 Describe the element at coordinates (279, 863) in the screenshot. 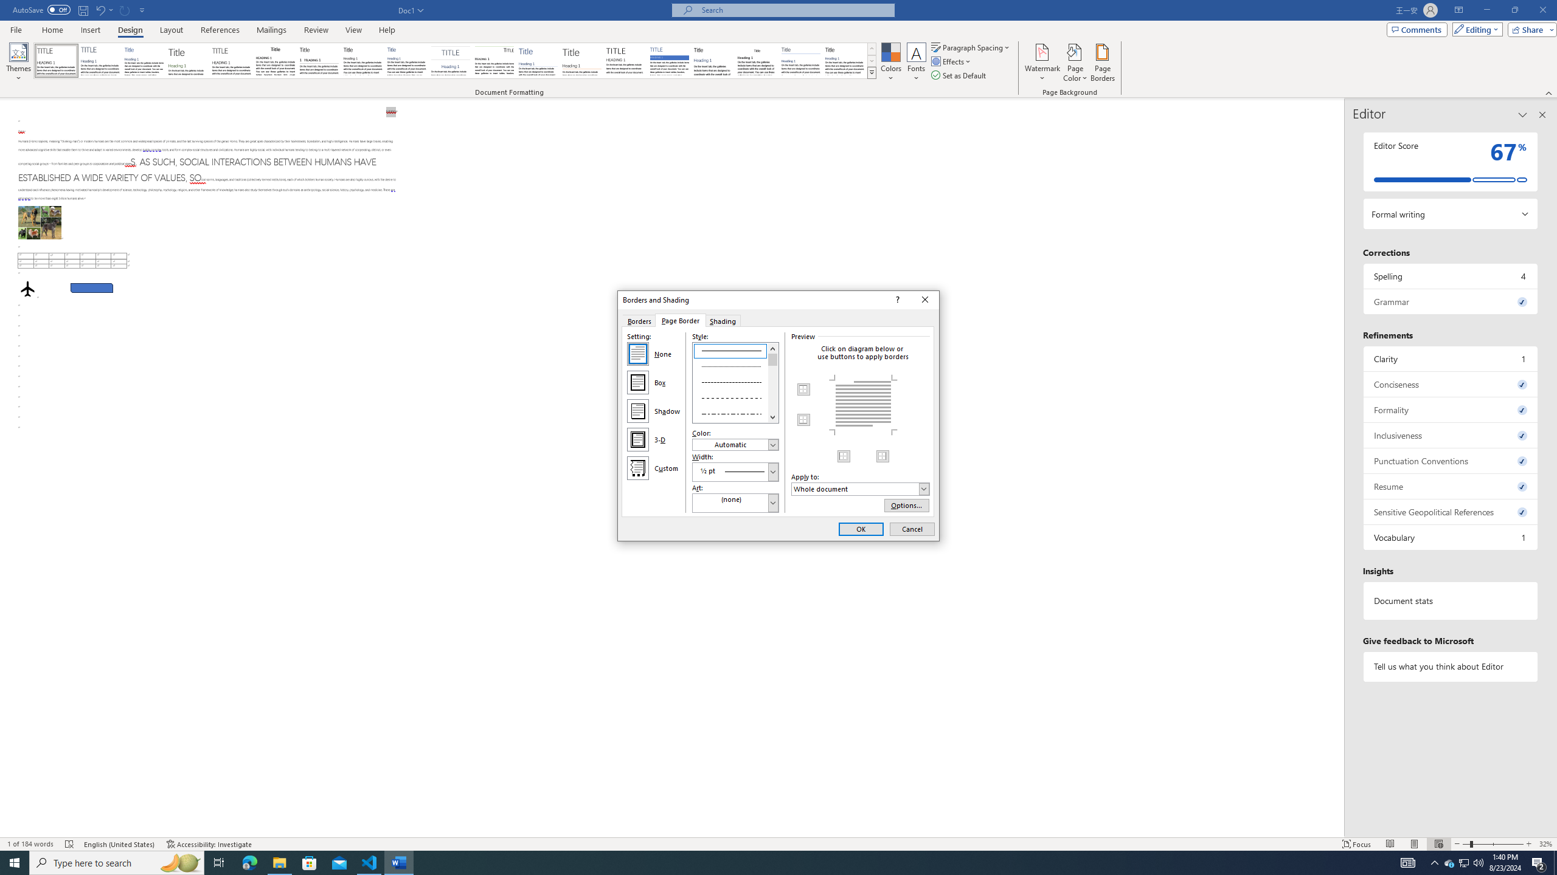

I see `File Explorer - 1 running window` at that location.